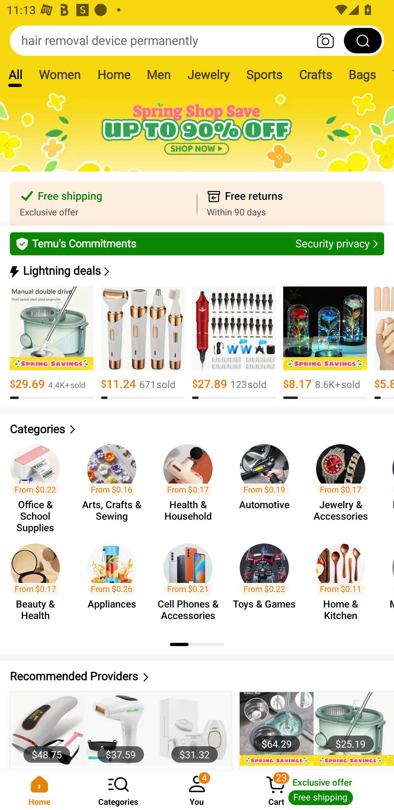 The image size is (394, 810). Describe the element at coordinates (197, 429) in the screenshot. I see `Categories` at that location.